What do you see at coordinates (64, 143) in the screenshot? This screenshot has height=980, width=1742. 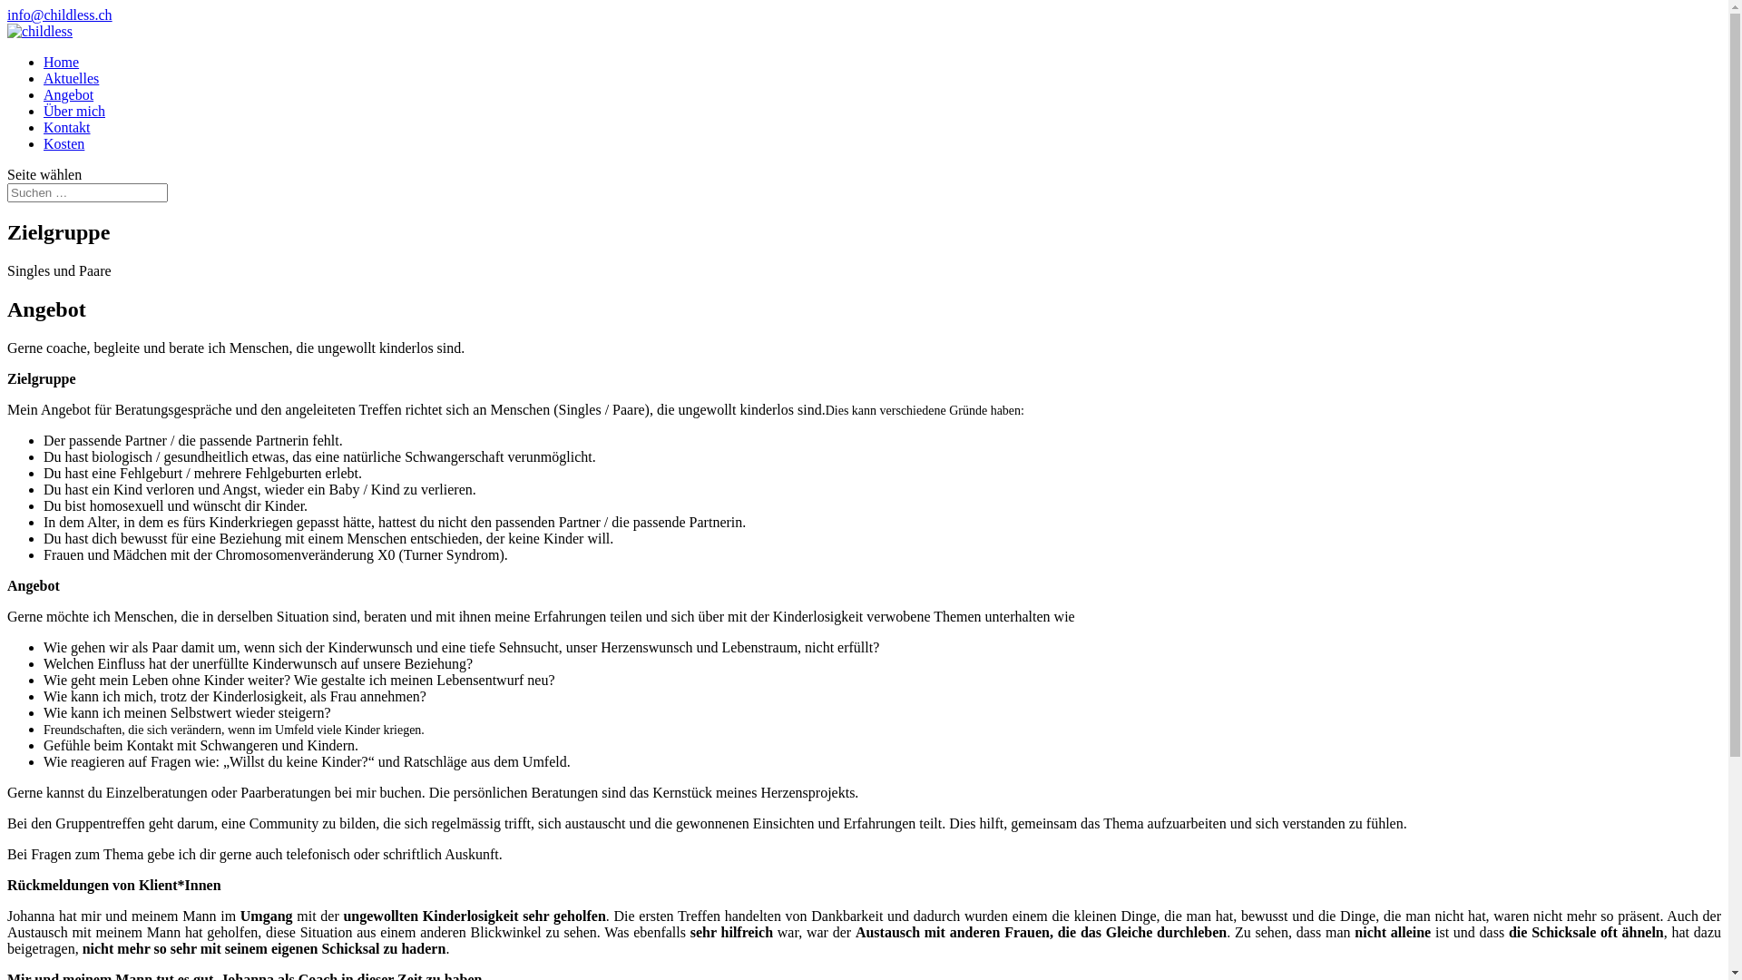 I see `Kosten` at bounding box center [64, 143].